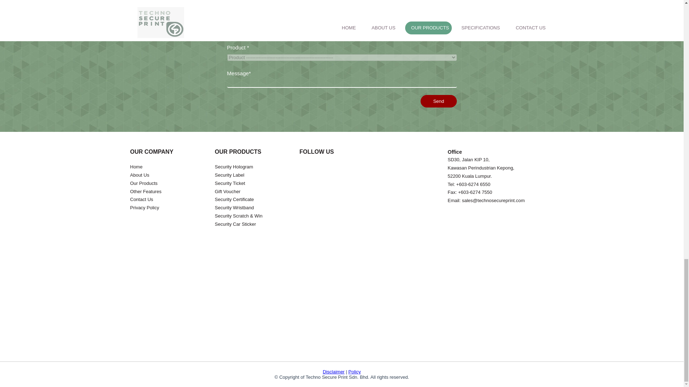  Describe the element at coordinates (230, 183) in the screenshot. I see `Security Ticket` at that location.